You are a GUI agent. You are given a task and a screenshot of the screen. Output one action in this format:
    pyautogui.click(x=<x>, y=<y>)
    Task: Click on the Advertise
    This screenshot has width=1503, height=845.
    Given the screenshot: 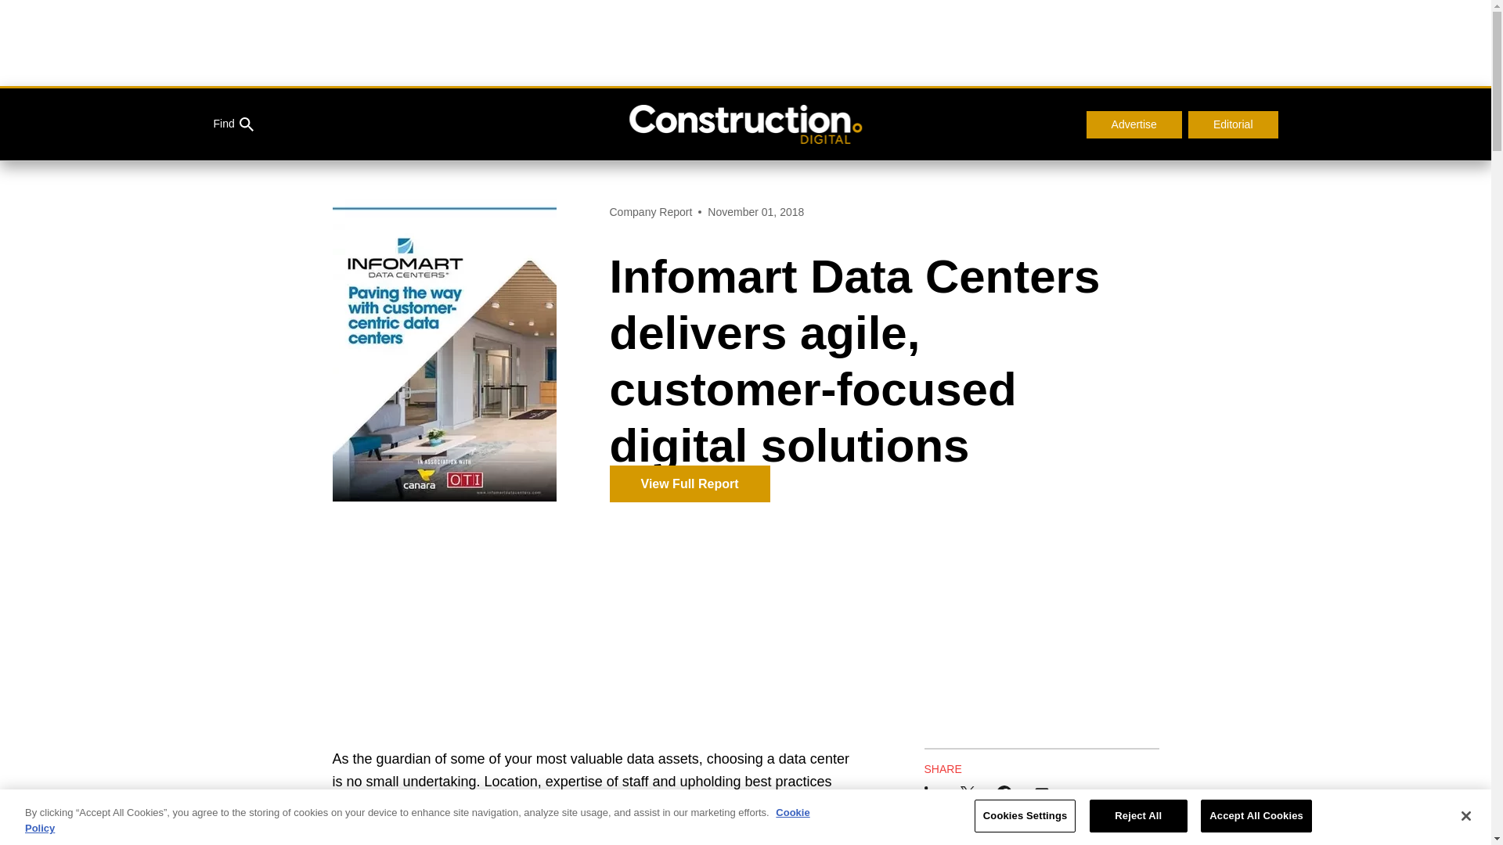 What is the action you would take?
    pyautogui.click(x=1134, y=125)
    